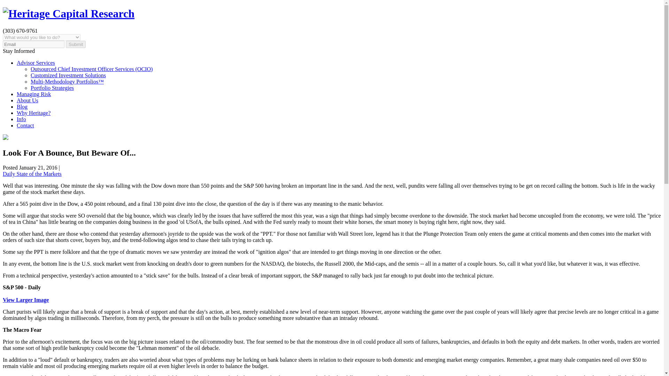  I want to click on About Us, so click(27, 100).